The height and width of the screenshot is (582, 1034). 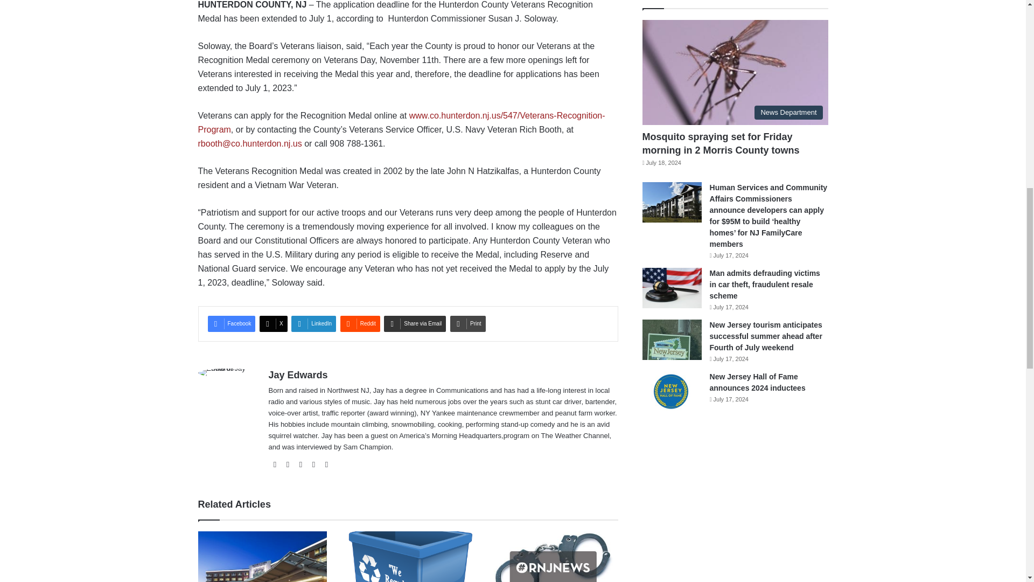 What do you see at coordinates (313, 323) in the screenshot?
I see `LinkedIn` at bounding box center [313, 323].